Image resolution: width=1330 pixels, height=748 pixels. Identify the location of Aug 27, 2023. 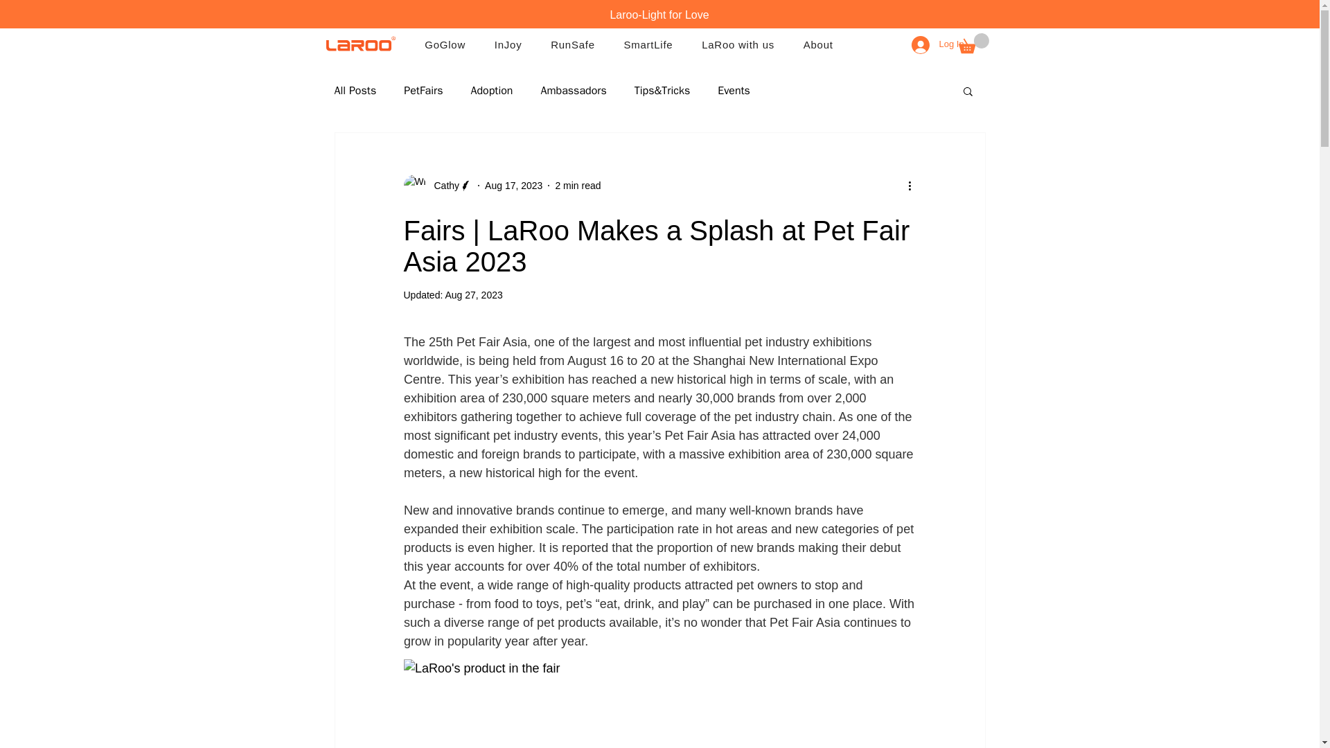
(473, 295).